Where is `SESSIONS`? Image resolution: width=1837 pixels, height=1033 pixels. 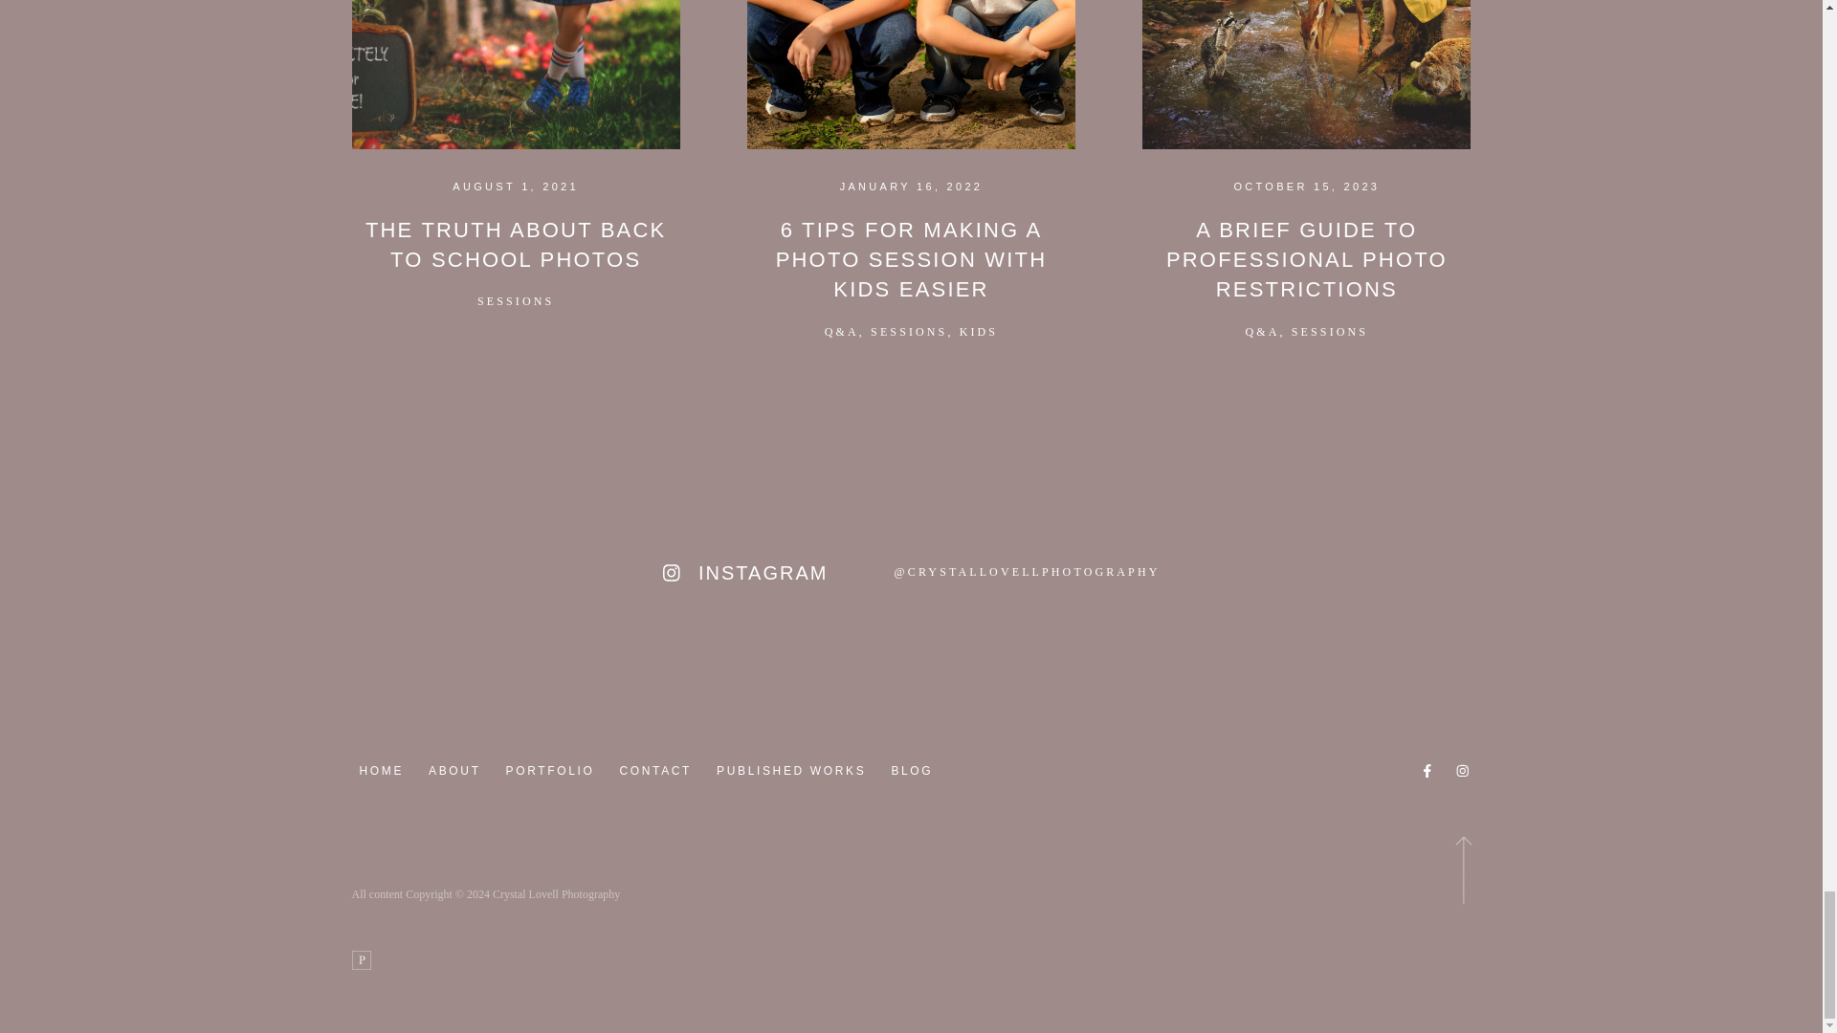 SESSIONS is located at coordinates (909, 332).